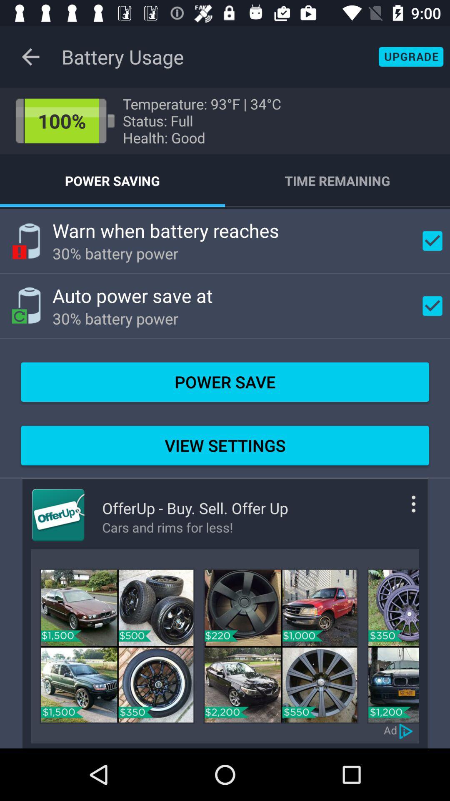  Describe the element at coordinates (407, 730) in the screenshot. I see `go back` at that location.